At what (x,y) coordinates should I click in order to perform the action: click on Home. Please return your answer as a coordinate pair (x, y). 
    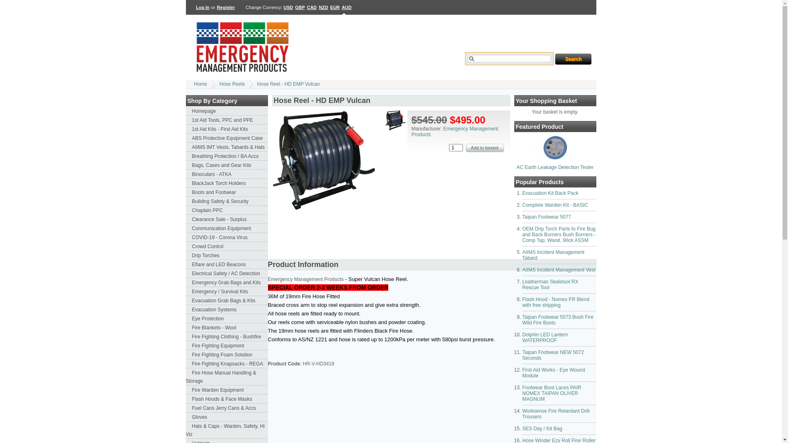
    Looking at the image, I should click on (200, 84).